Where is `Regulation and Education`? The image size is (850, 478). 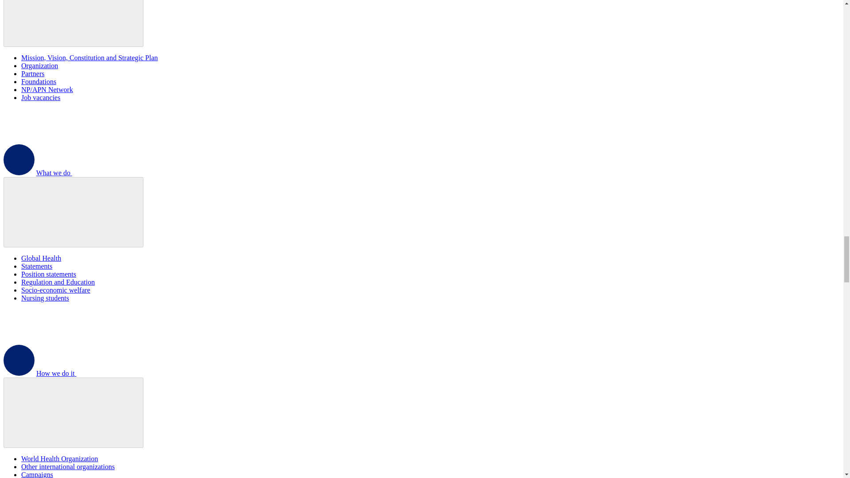
Regulation and Education is located at coordinates (58, 281).